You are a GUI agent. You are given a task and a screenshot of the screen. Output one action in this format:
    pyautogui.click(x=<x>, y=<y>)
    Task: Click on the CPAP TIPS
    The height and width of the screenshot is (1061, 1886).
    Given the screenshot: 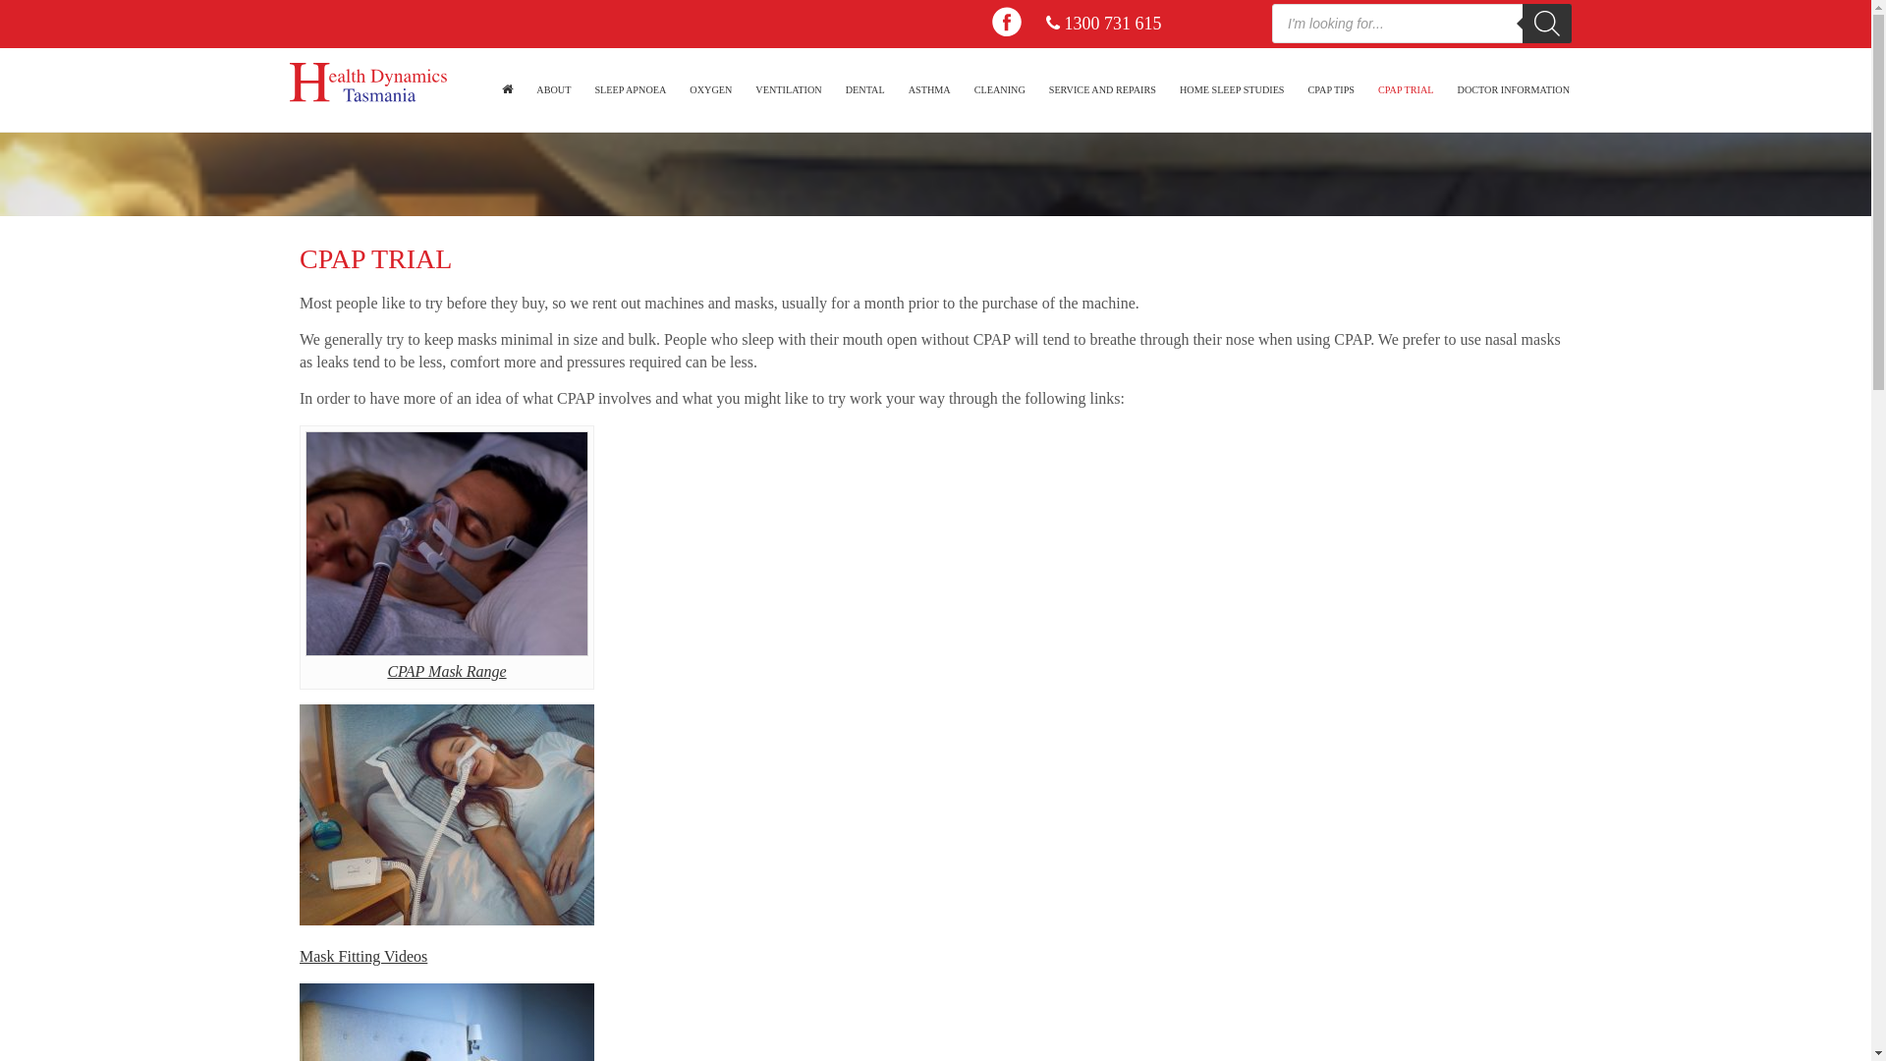 What is the action you would take?
    pyautogui.click(x=1332, y=90)
    